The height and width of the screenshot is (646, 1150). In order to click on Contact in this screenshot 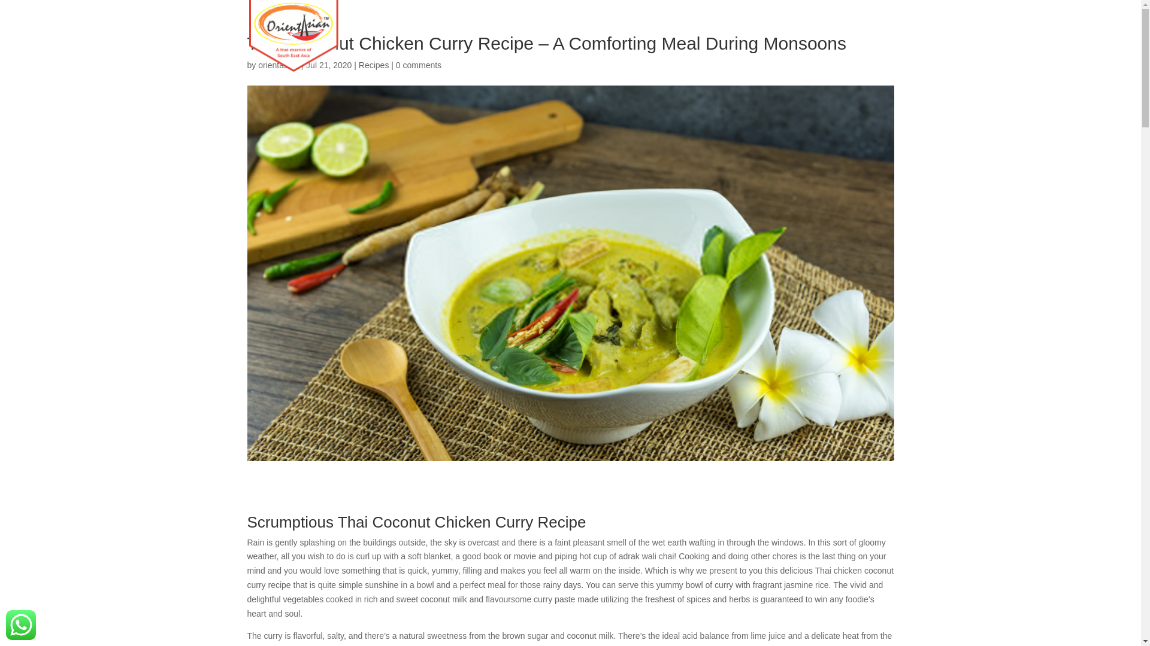, I will do `click(874, 33)`.